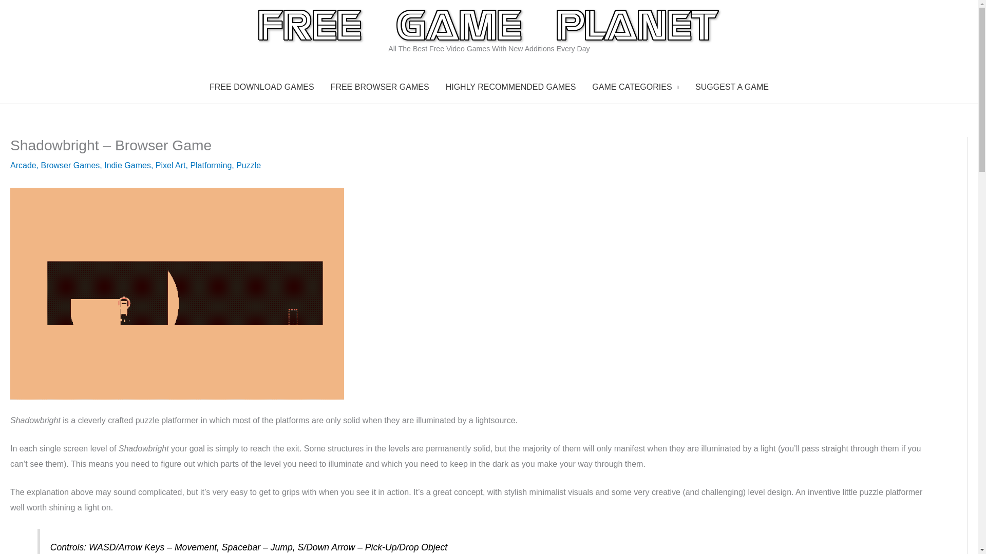 This screenshot has width=986, height=554. What do you see at coordinates (380, 87) in the screenshot?
I see `FREE BROWSER GAMES` at bounding box center [380, 87].